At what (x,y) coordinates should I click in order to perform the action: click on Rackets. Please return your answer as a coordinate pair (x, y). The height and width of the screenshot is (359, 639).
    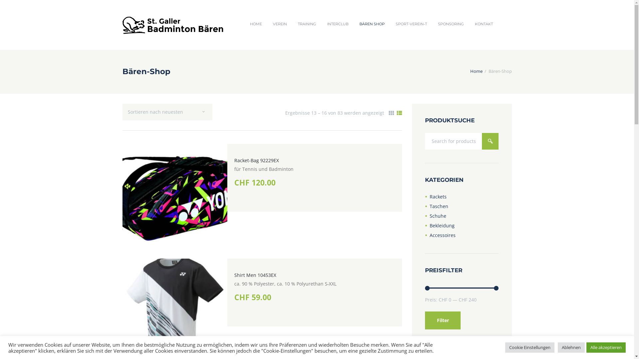
    Looking at the image, I should click on (438, 197).